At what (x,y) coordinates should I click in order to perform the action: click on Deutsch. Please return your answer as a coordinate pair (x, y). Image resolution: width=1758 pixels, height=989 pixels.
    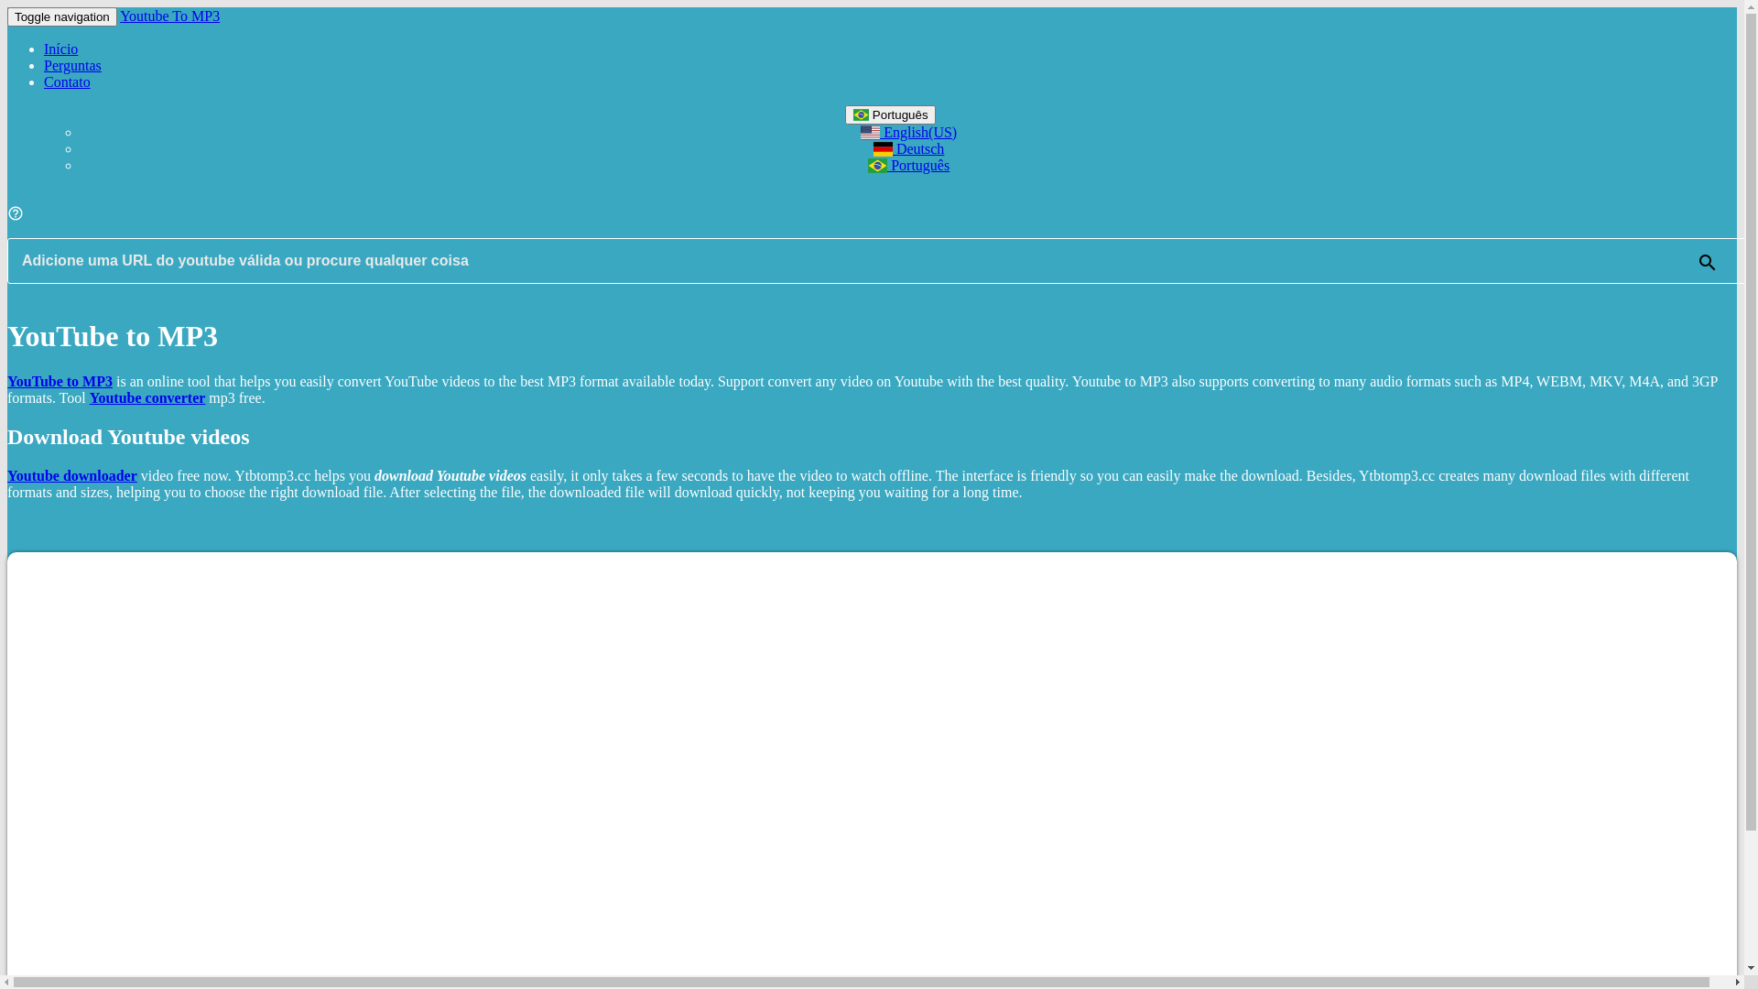
    Looking at the image, I should click on (909, 148).